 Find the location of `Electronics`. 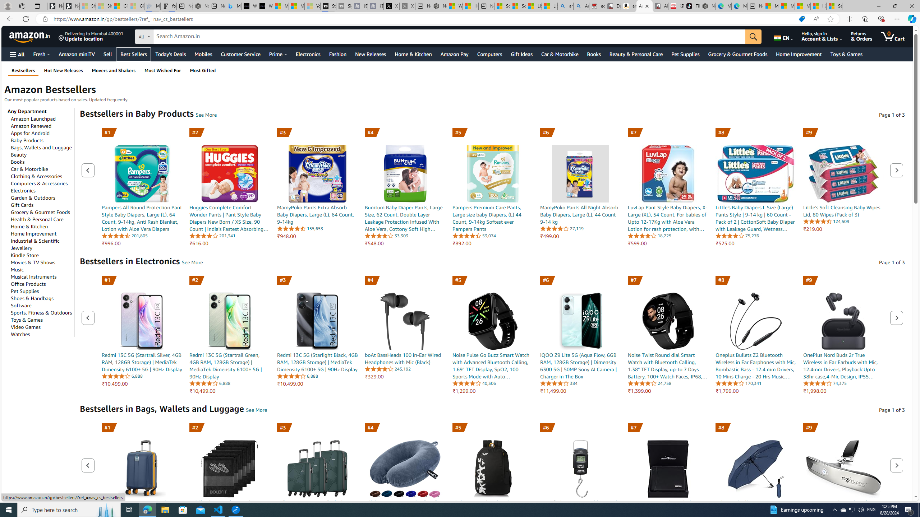

Electronics is located at coordinates (23, 190).